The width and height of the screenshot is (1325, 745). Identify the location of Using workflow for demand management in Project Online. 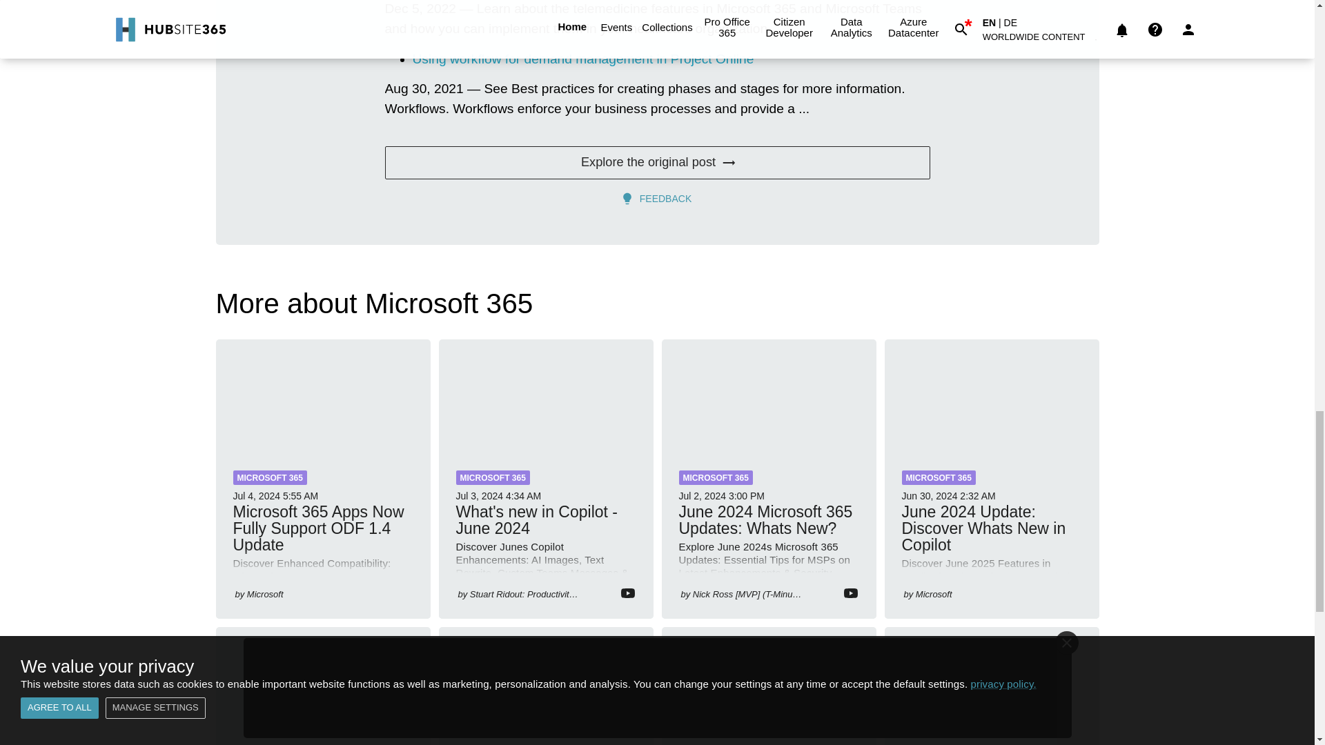
(582, 59).